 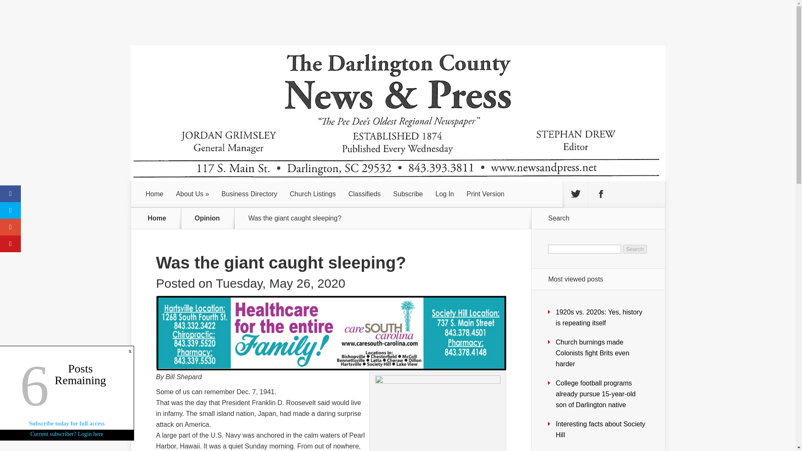 What do you see at coordinates (313, 194) in the screenshot?
I see `Church Listings` at bounding box center [313, 194].